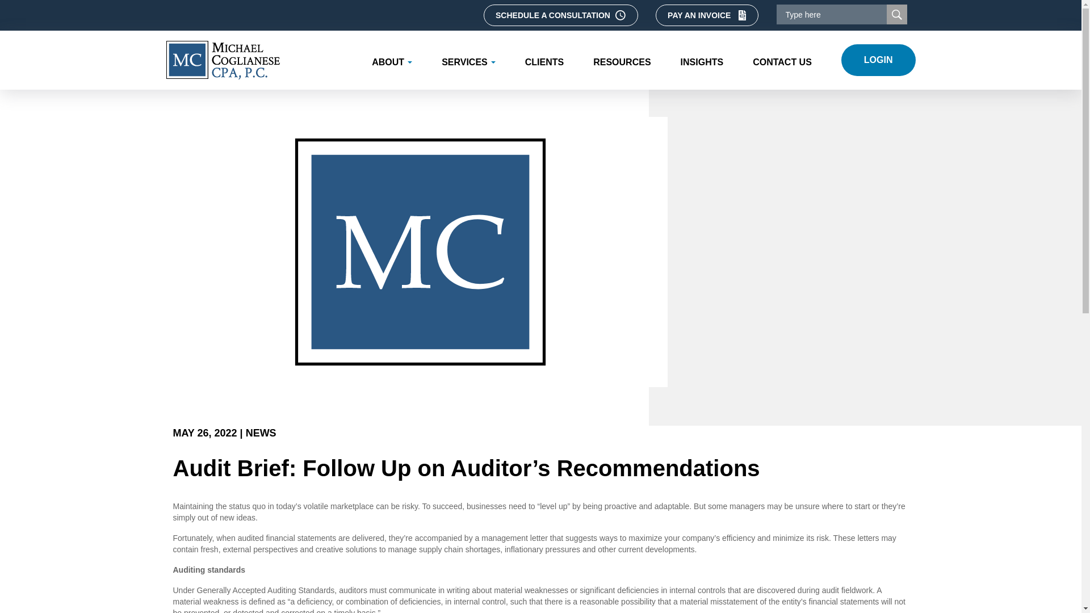 The width and height of the screenshot is (1090, 613). Describe the element at coordinates (561, 15) in the screenshot. I see `SCHEDULE A CONSULTATION` at that location.